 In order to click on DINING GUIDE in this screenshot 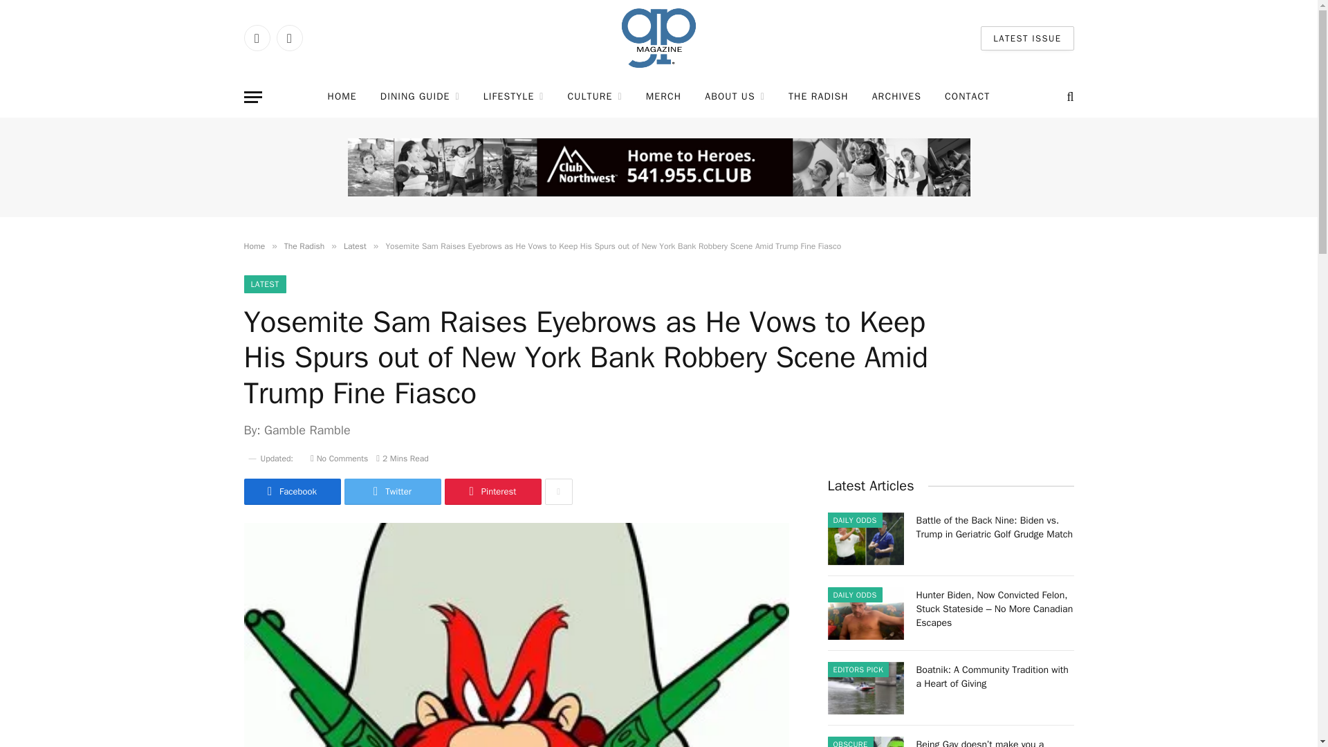, I will do `click(420, 97)`.